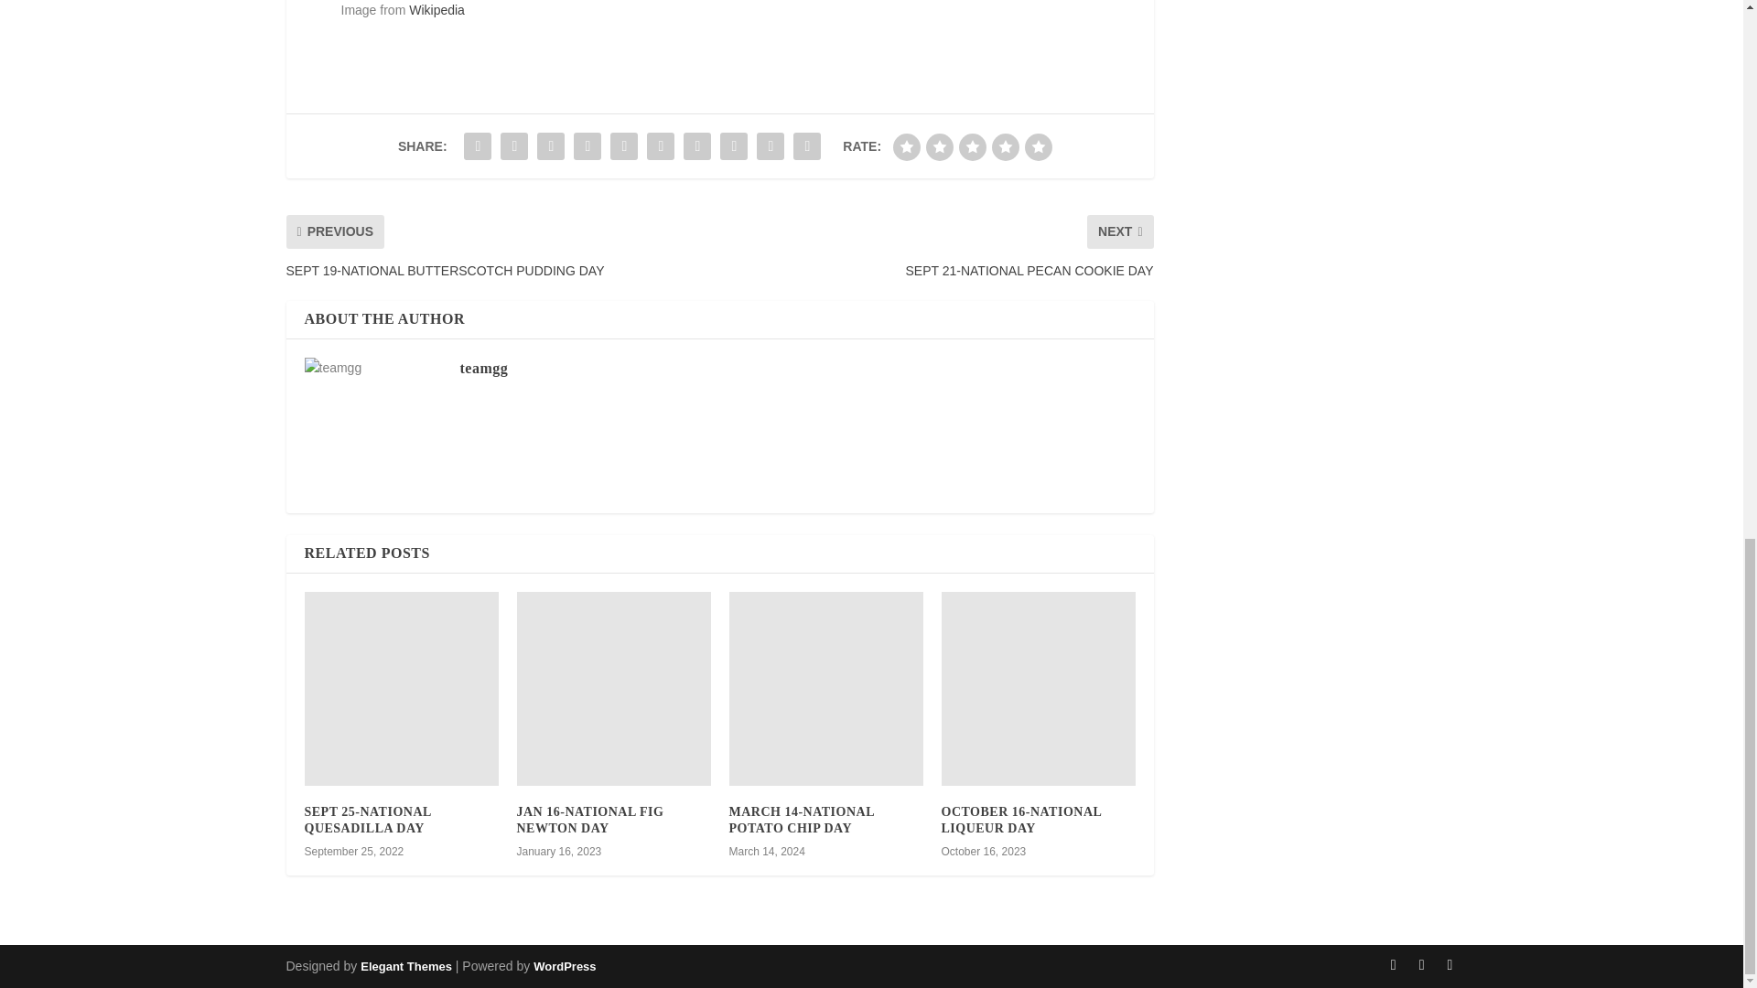  What do you see at coordinates (733, 146) in the screenshot?
I see `Share "SEPT 20-NATIONAL RUM PUNCH DAY" via Stumbleupon` at bounding box center [733, 146].